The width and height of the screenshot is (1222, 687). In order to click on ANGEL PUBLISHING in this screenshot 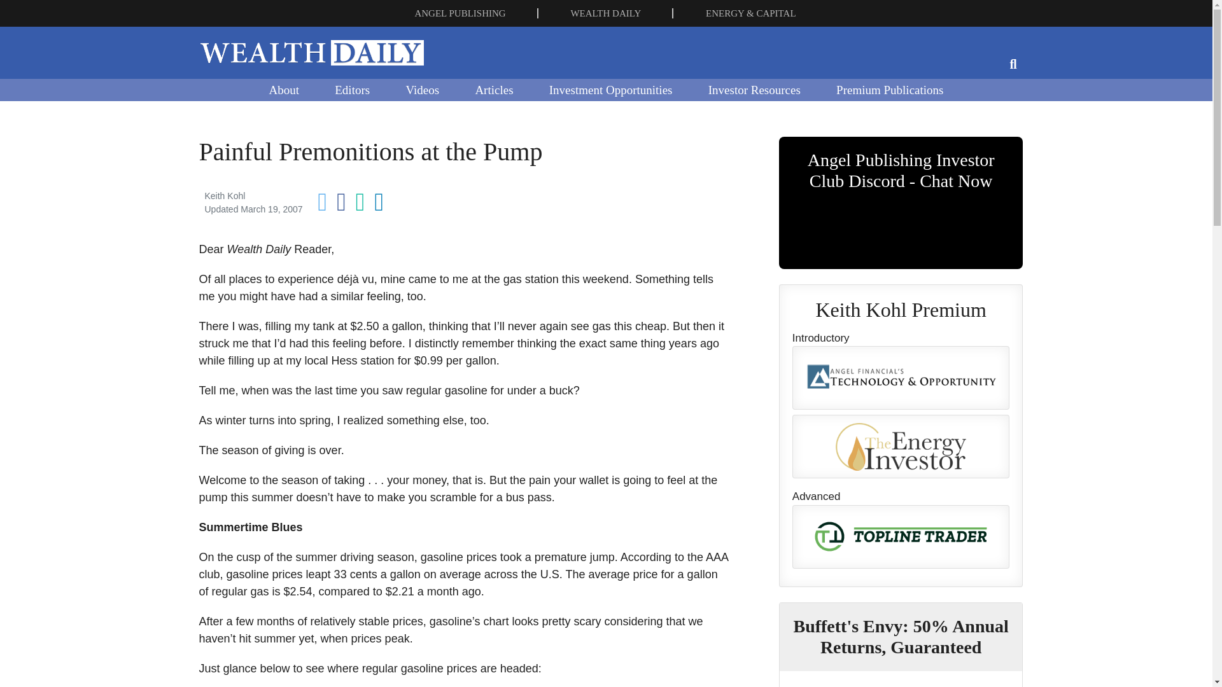, I will do `click(460, 13)`.